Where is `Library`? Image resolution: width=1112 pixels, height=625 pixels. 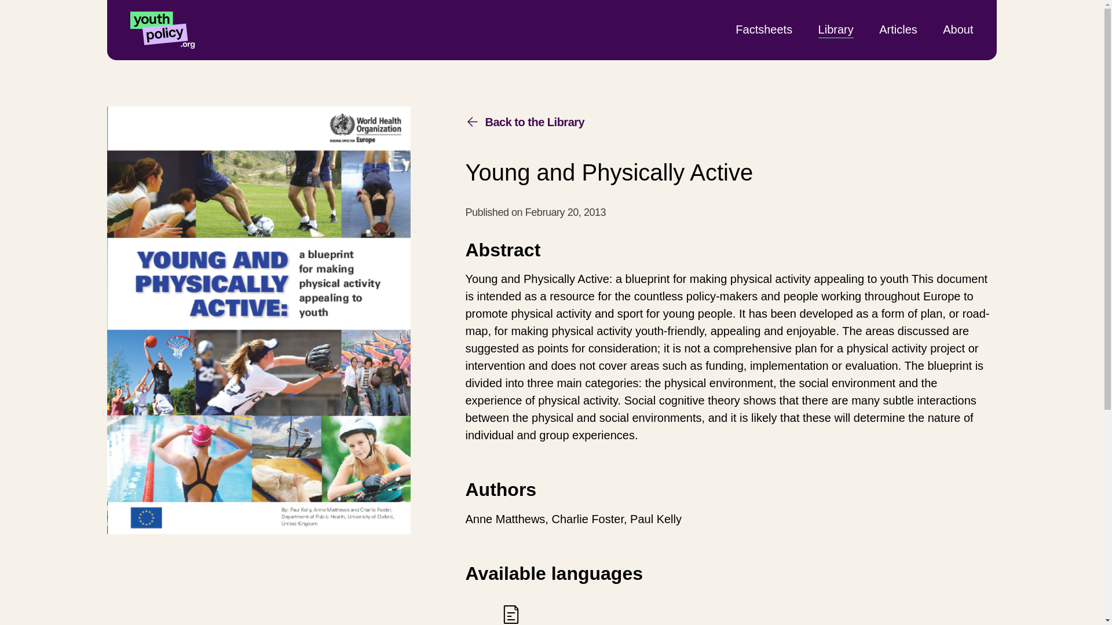
Library is located at coordinates (511, 614).